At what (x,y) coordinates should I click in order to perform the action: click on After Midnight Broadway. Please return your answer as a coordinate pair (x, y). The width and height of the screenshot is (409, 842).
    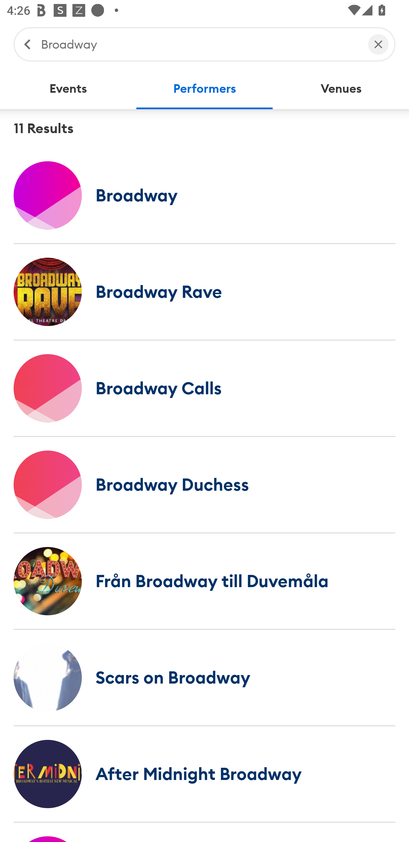
    Looking at the image, I should click on (204, 774).